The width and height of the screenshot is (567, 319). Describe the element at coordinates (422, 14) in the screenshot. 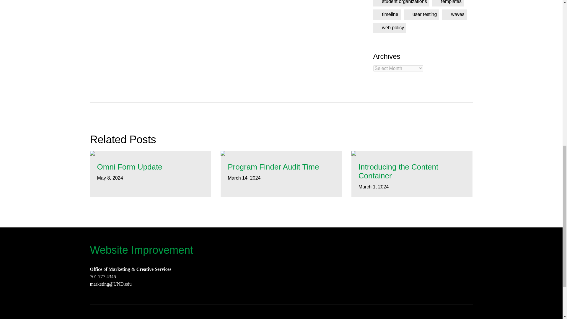

I see `user testing` at that location.